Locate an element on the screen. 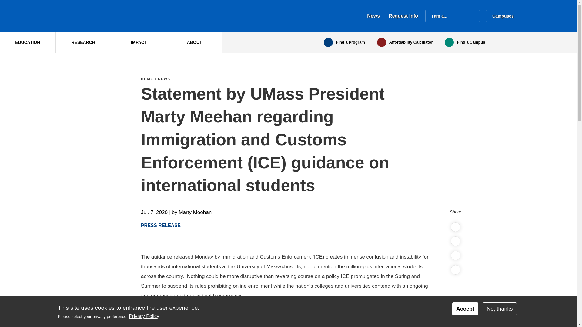 The height and width of the screenshot is (327, 582). IMPACT is located at coordinates (139, 42).